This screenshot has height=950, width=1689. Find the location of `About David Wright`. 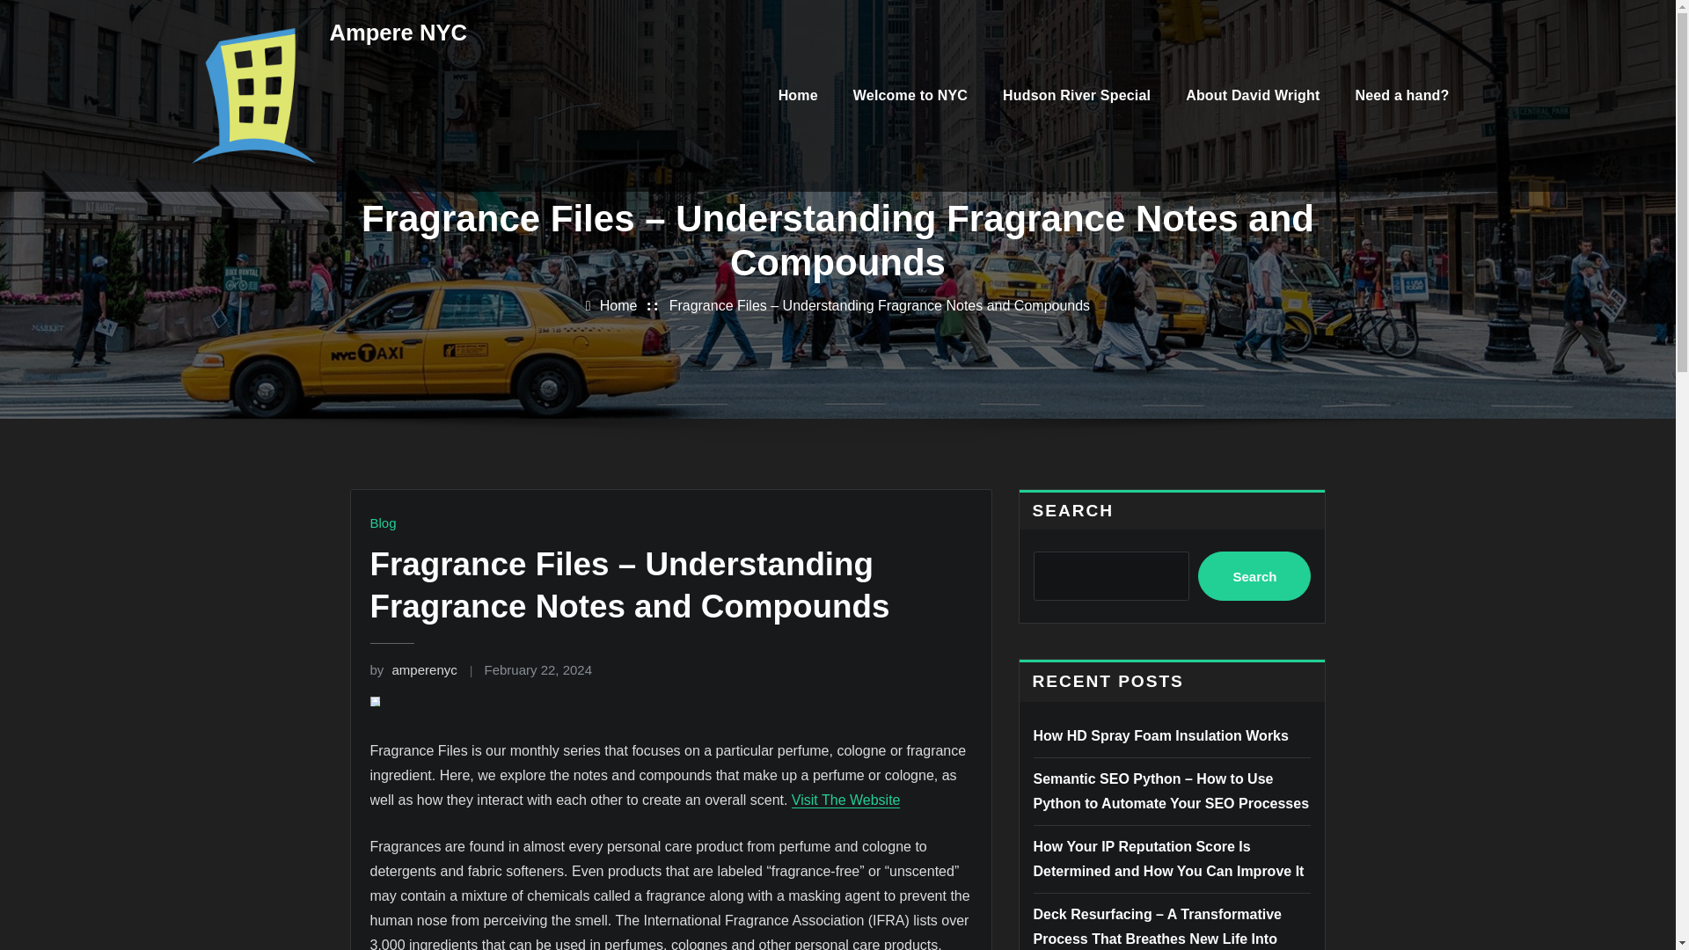

About David Wright is located at coordinates (1253, 95).